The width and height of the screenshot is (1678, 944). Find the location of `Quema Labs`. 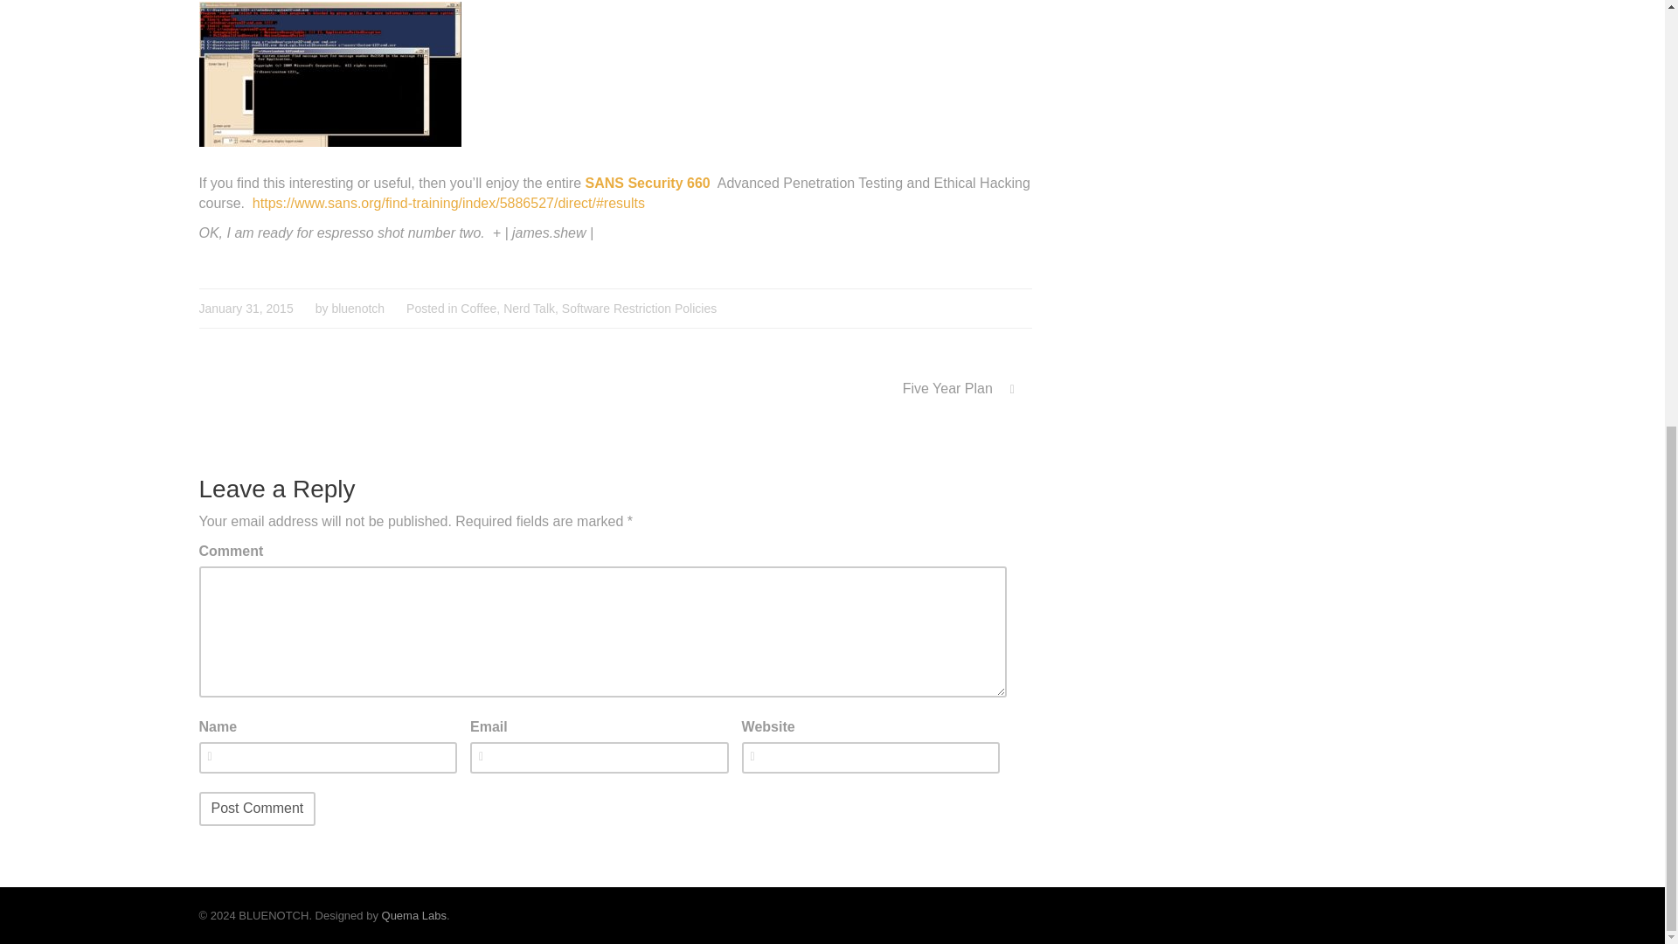

Quema Labs is located at coordinates (414, 916).